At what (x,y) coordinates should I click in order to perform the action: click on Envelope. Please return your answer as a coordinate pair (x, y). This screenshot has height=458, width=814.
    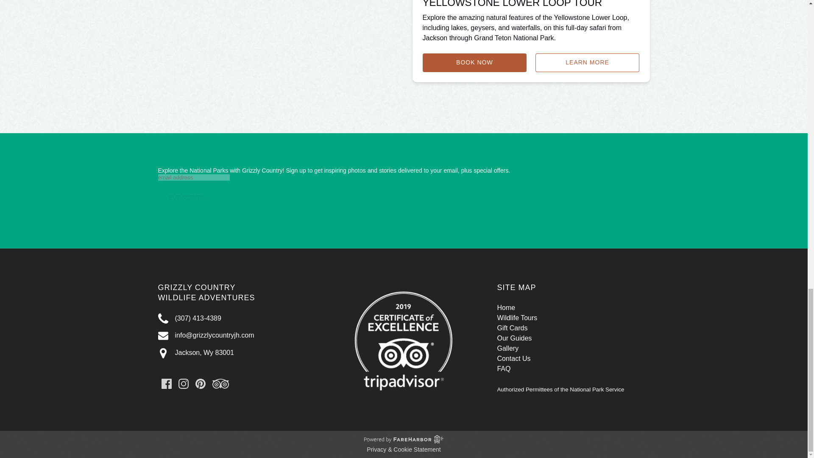
    Looking at the image, I should click on (163, 335).